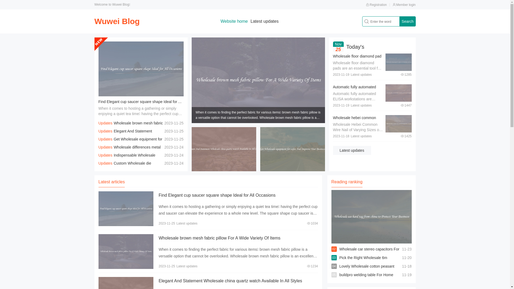  What do you see at coordinates (357, 123) in the screenshot?
I see `Wholesale hebei common wire nail Of Varying Sizes On Sale` at bounding box center [357, 123].